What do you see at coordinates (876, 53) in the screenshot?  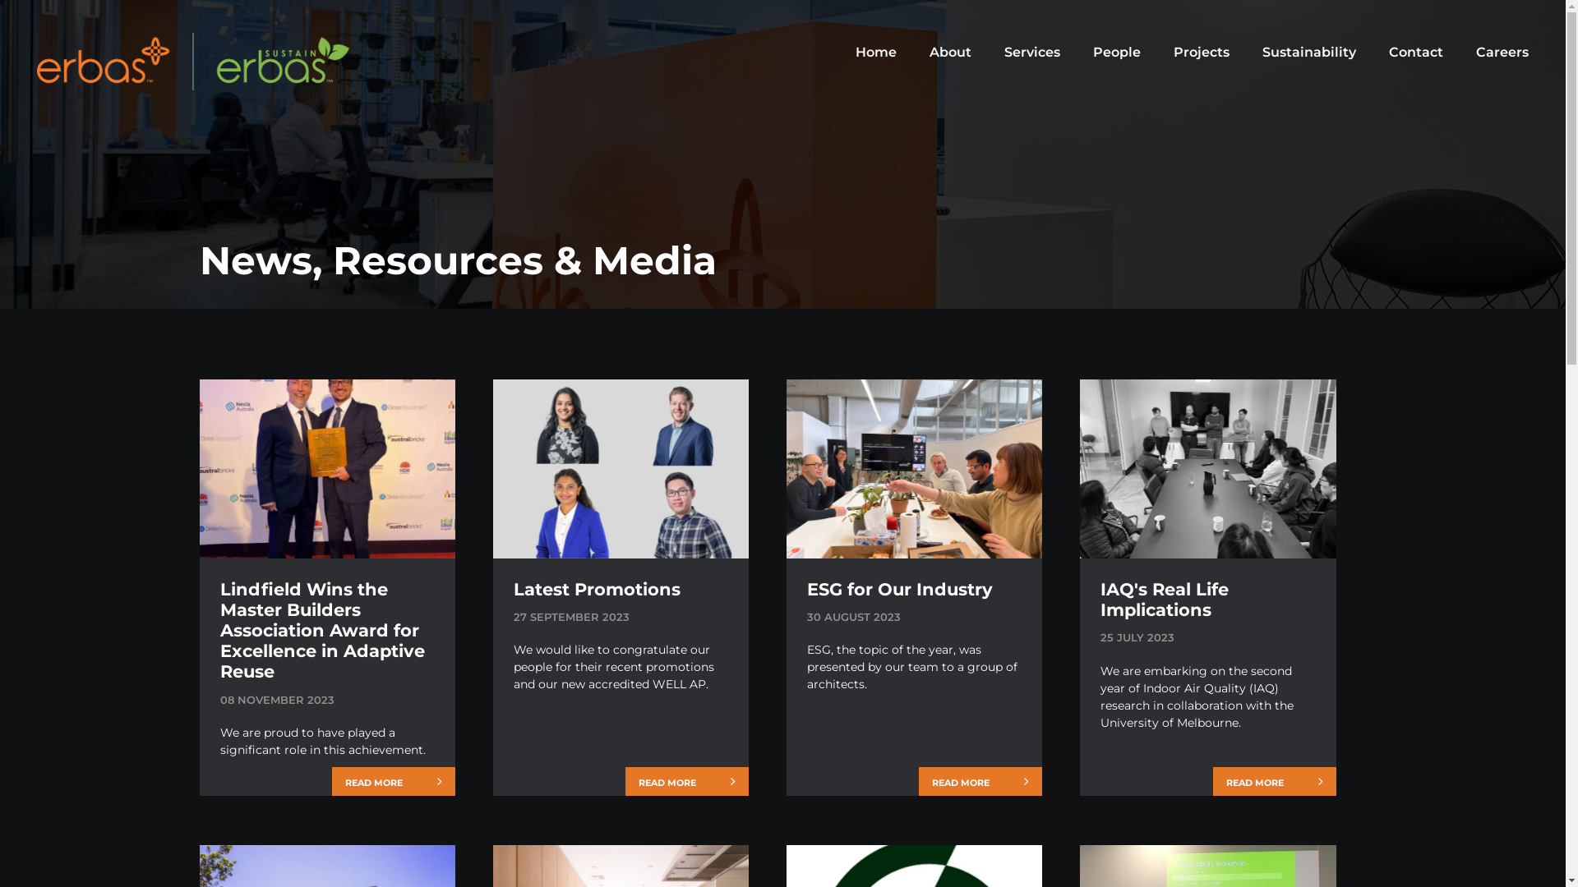 I see `Home` at bounding box center [876, 53].